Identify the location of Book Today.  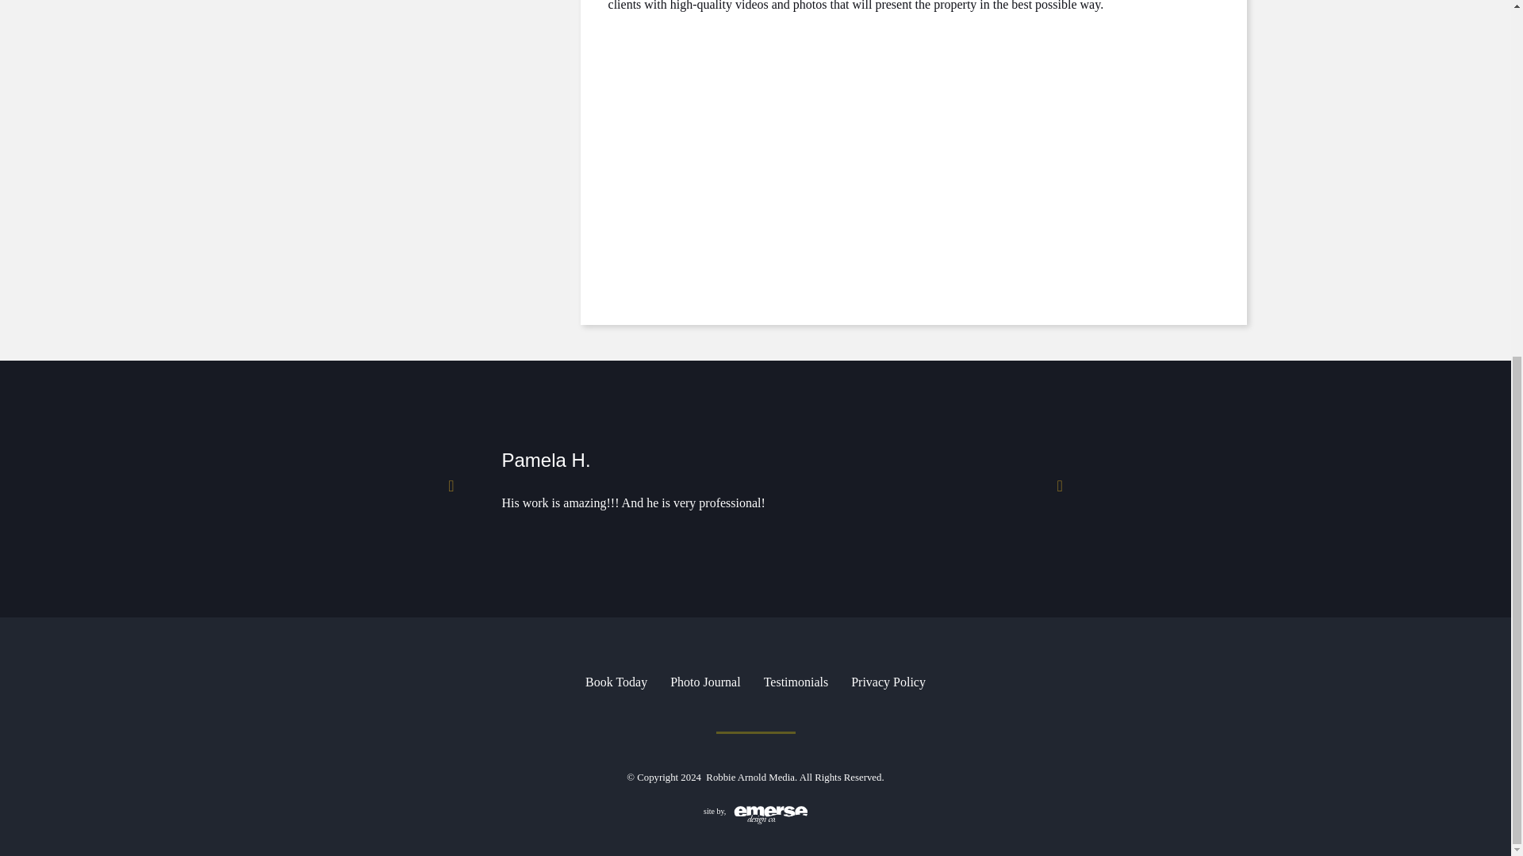
(616, 682).